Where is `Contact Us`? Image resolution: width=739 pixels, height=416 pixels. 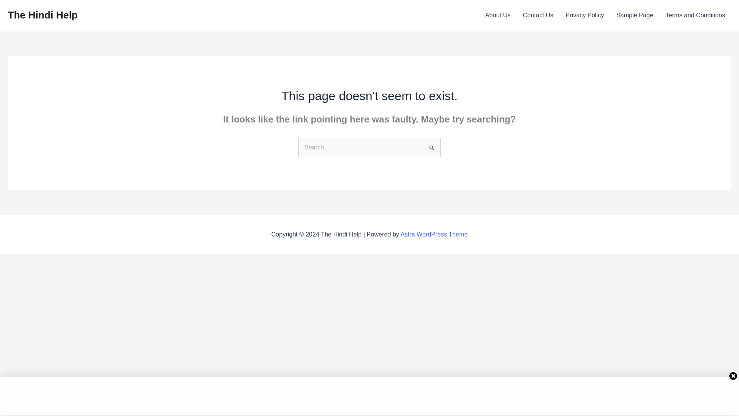 Contact Us is located at coordinates (538, 15).